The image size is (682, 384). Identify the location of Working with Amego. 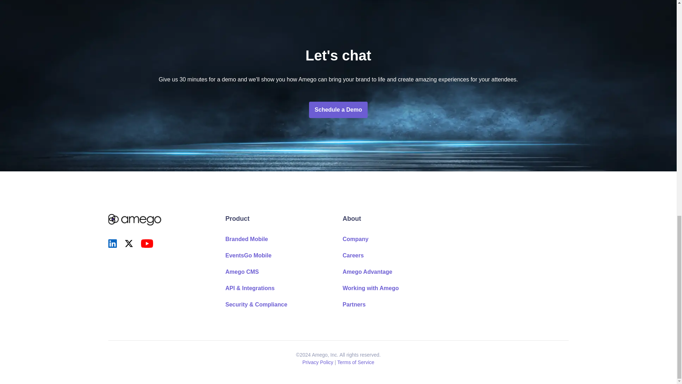
(370, 288).